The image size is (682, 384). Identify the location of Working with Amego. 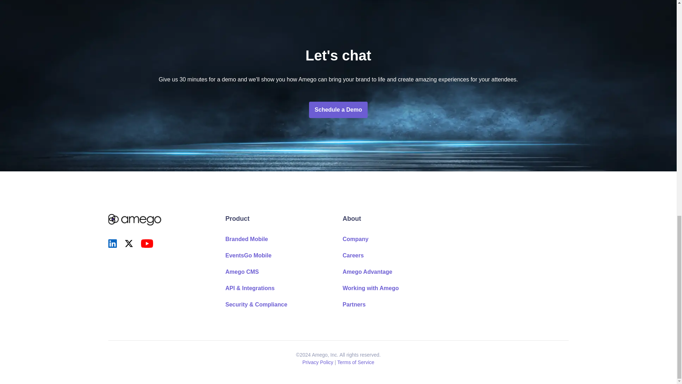
(370, 288).